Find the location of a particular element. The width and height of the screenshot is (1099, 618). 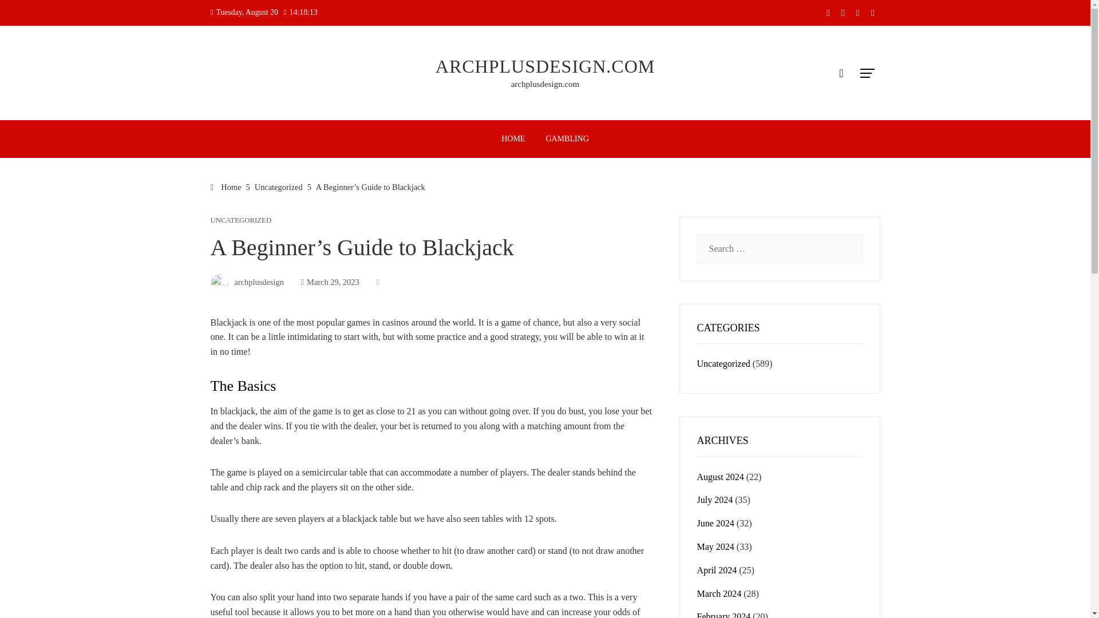

Home is located at coordinates (226, 187).